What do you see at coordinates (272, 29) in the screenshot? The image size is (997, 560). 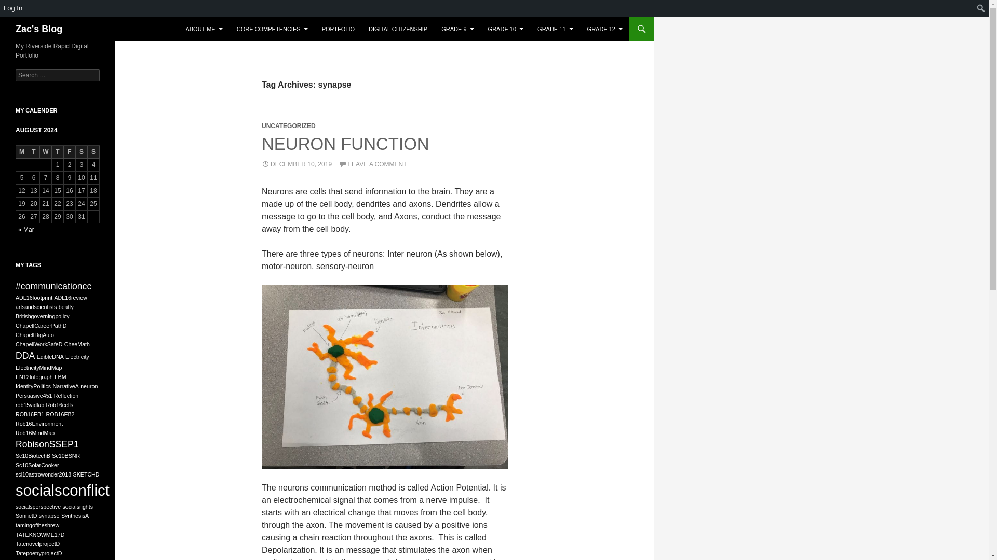 I see `CORE COMPETENCIES` at bounding box center [272, 29].